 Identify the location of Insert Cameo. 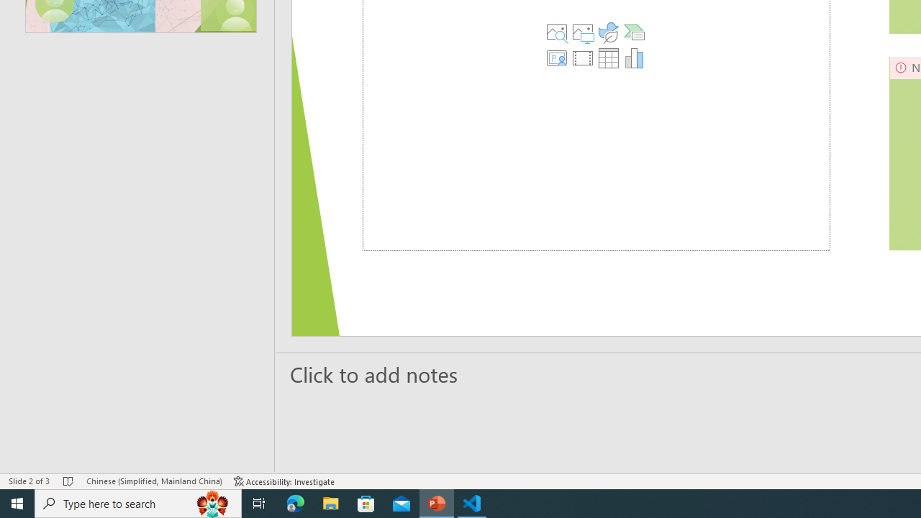
(556, 58).